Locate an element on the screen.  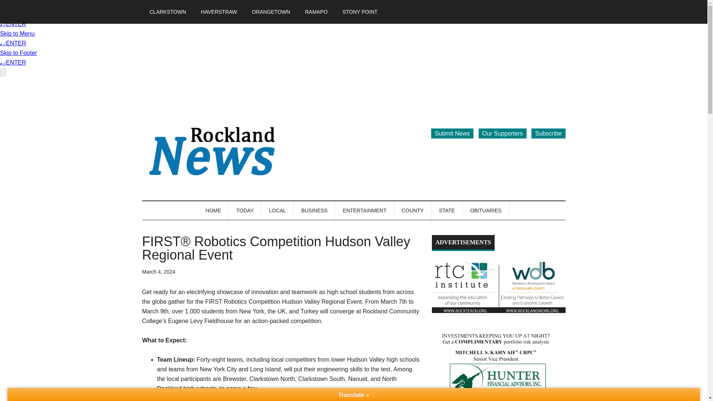
COUNTY is located at coordinates (413, 210).